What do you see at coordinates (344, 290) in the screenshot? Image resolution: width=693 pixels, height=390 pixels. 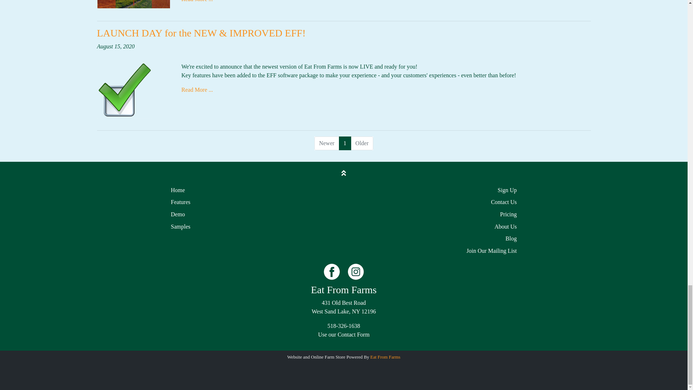 I see `return to Eat From Farms homepage` at bounding box center [344, 290].